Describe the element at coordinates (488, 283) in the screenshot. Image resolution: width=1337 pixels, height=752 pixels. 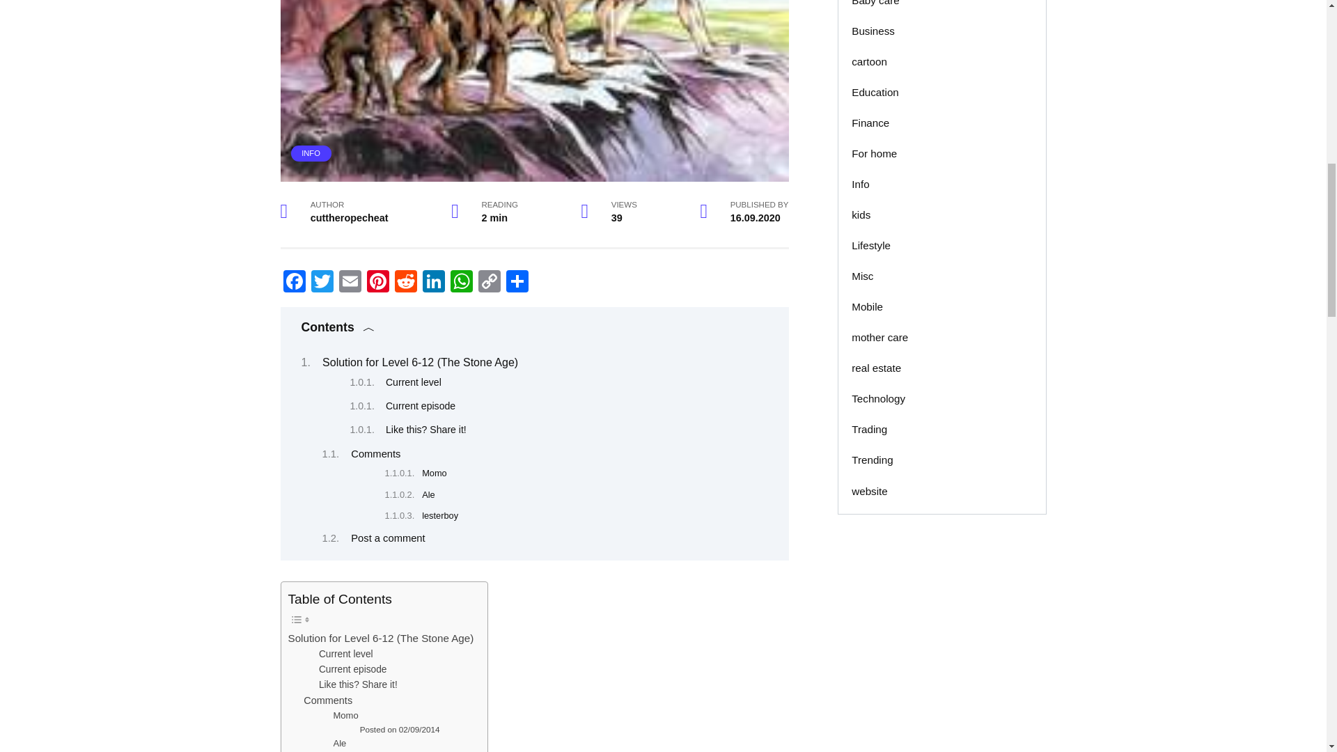
I see `Copy Link` at that location.